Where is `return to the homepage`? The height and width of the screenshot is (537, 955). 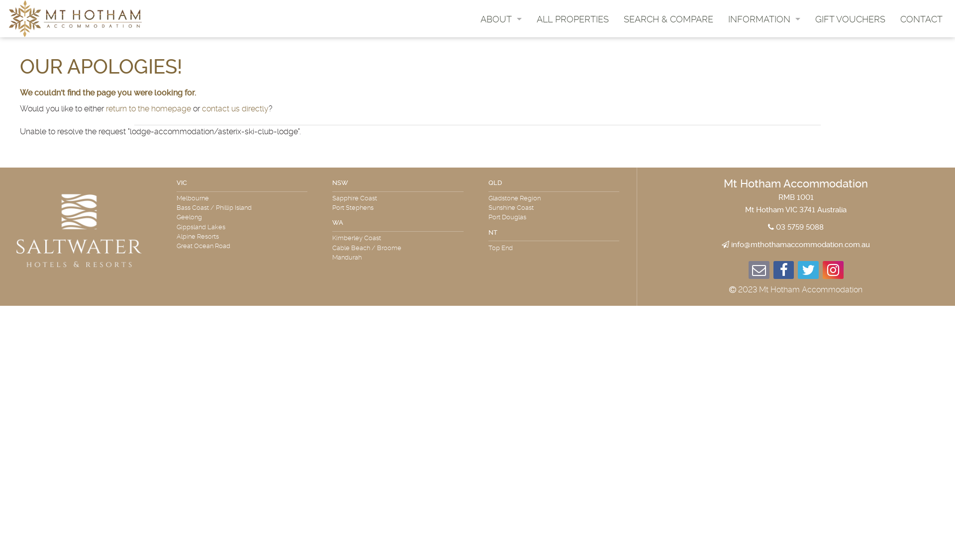 return to the homepage is located at coordinates (148, 108).